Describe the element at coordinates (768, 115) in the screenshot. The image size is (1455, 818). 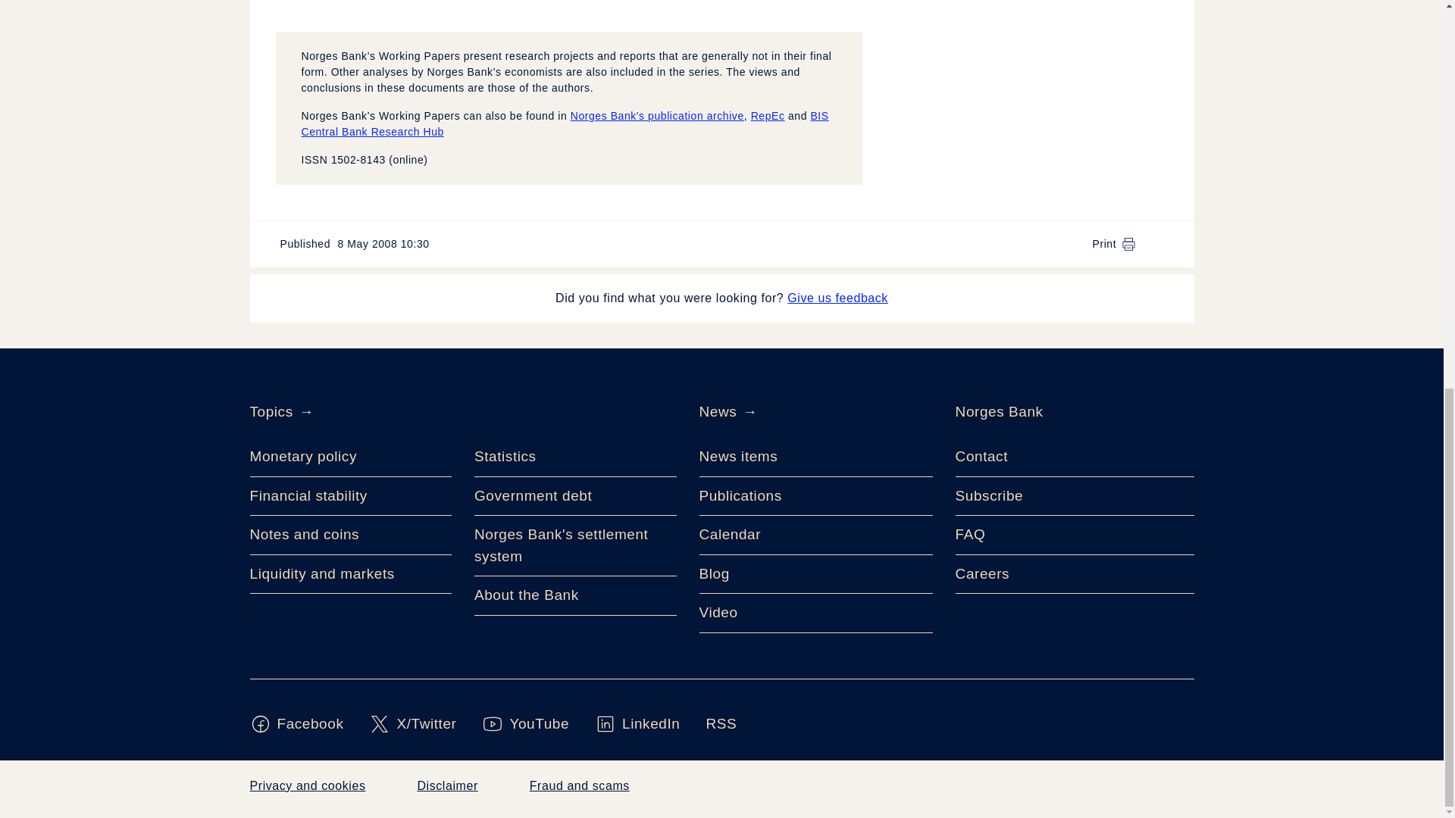
I see `RepEc` at that location.